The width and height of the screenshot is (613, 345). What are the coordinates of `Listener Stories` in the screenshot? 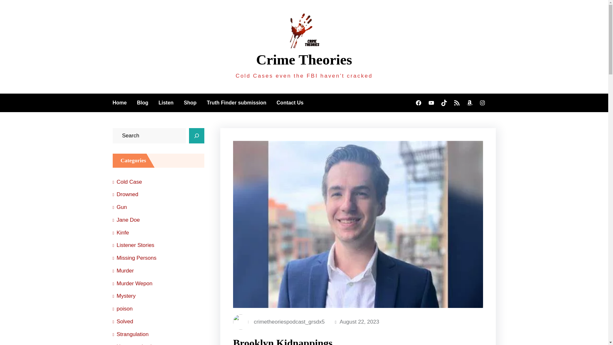 It's located at (133, 245).